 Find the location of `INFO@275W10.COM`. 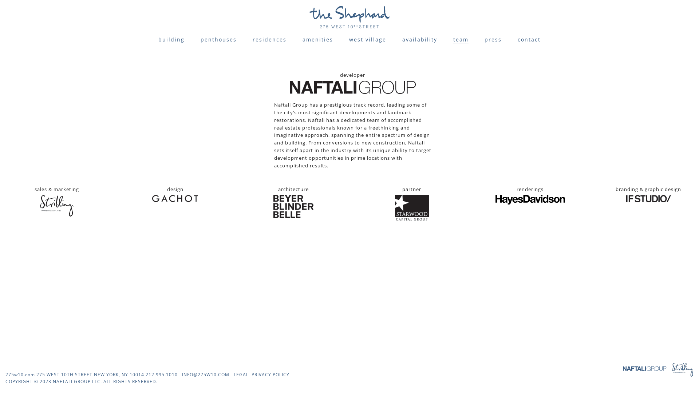

INFO@275W10.COM is located at coordinates (206, 375).